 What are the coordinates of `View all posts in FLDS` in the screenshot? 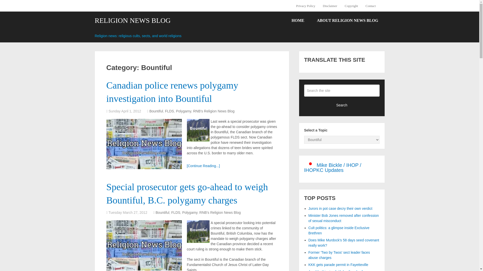 It's located at (170, 111).